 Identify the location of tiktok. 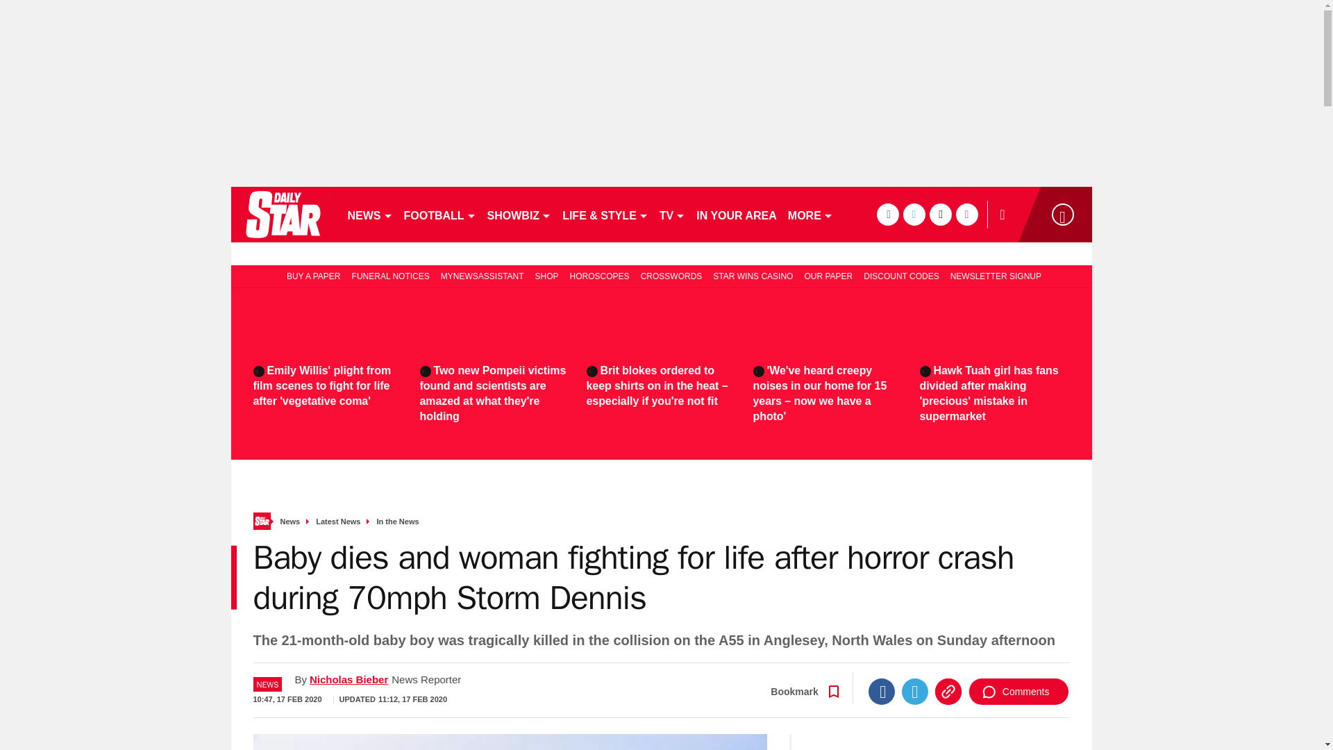
(940, 214).